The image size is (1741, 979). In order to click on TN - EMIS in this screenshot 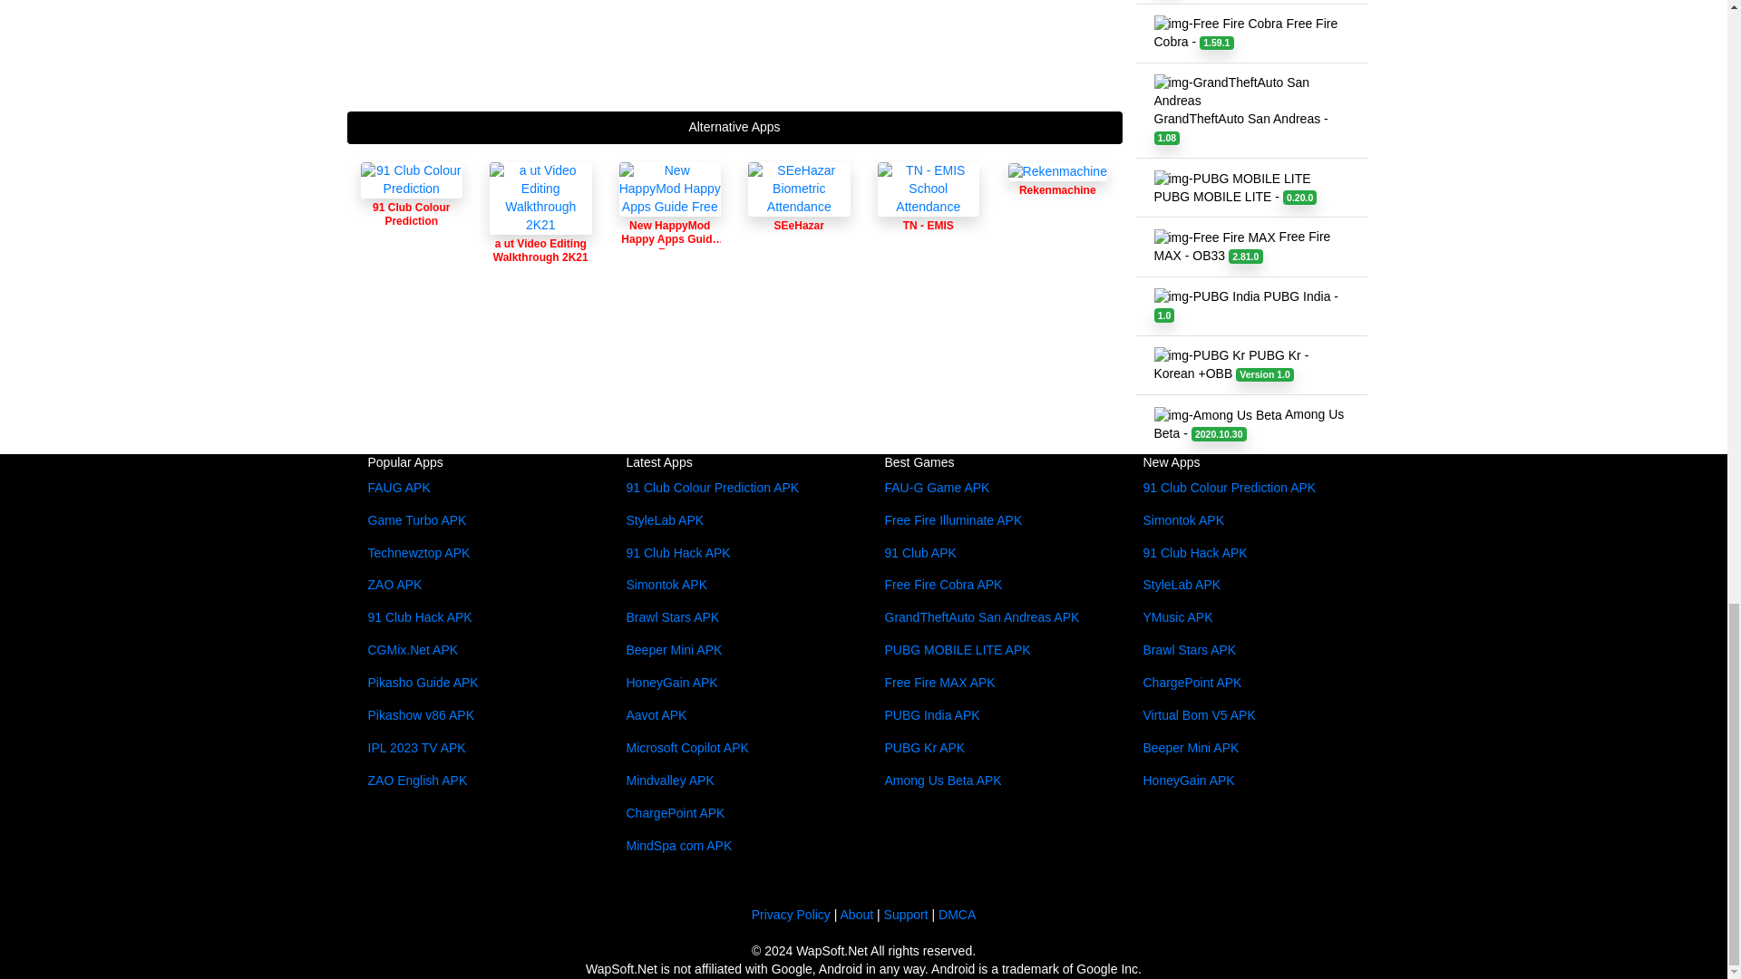, I will do `click(929, 189)`.